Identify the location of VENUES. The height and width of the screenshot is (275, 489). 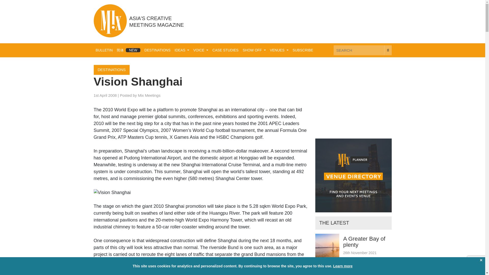
(279, 50).